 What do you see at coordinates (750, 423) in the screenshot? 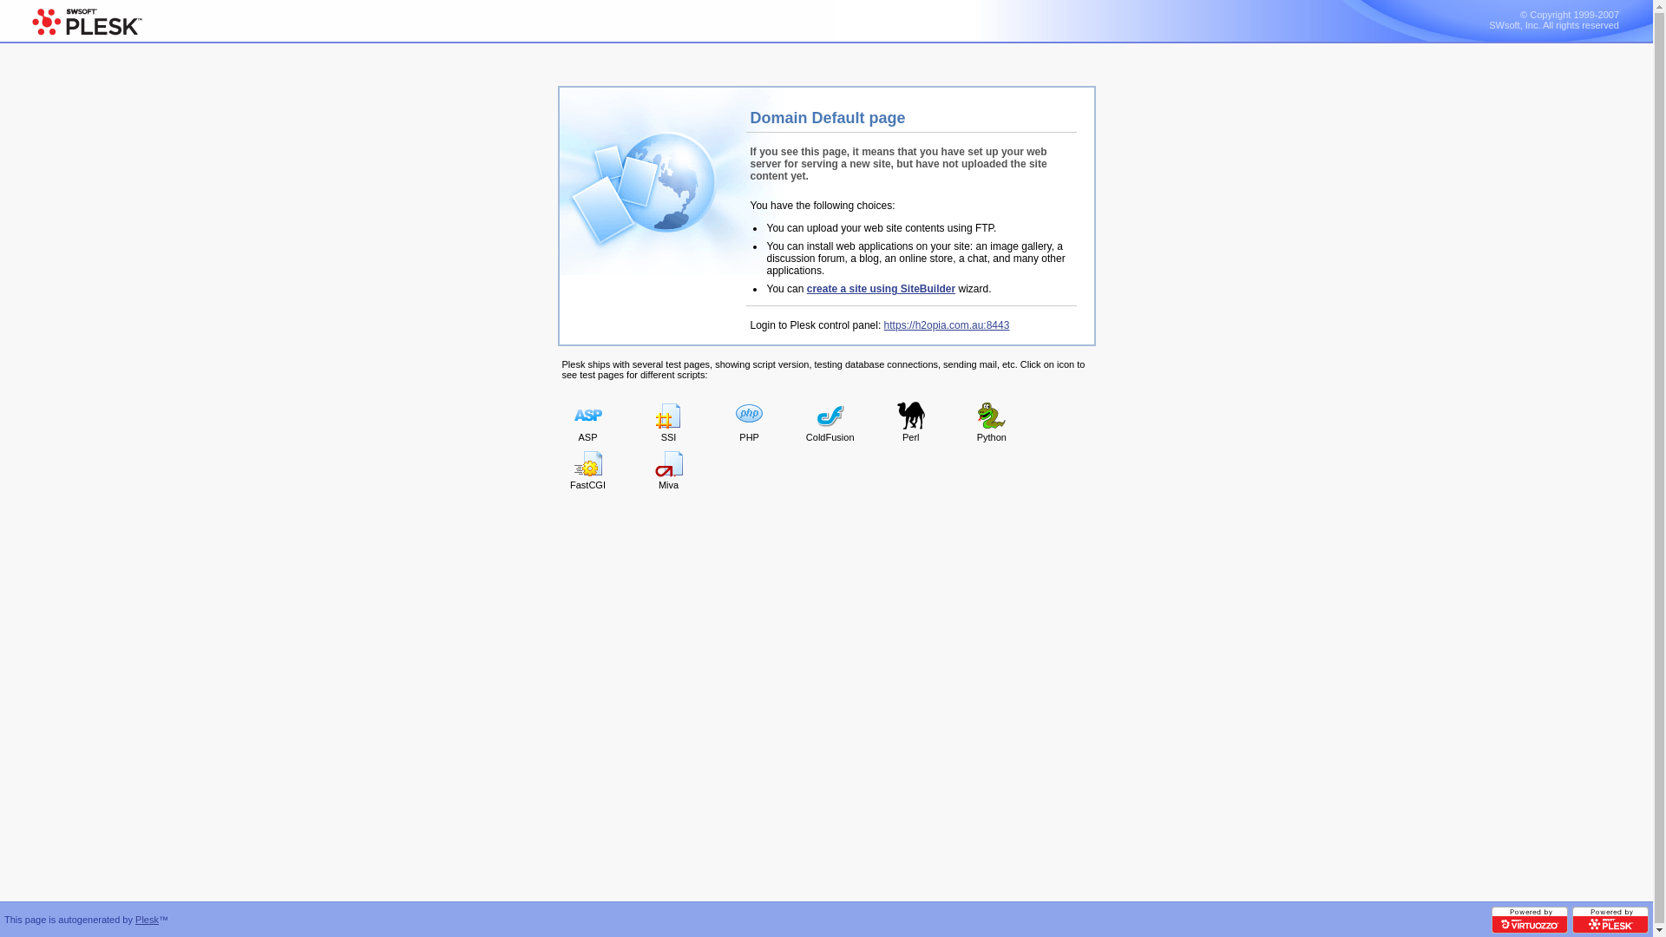
I see `PHP` at bounding box center [750, 423].